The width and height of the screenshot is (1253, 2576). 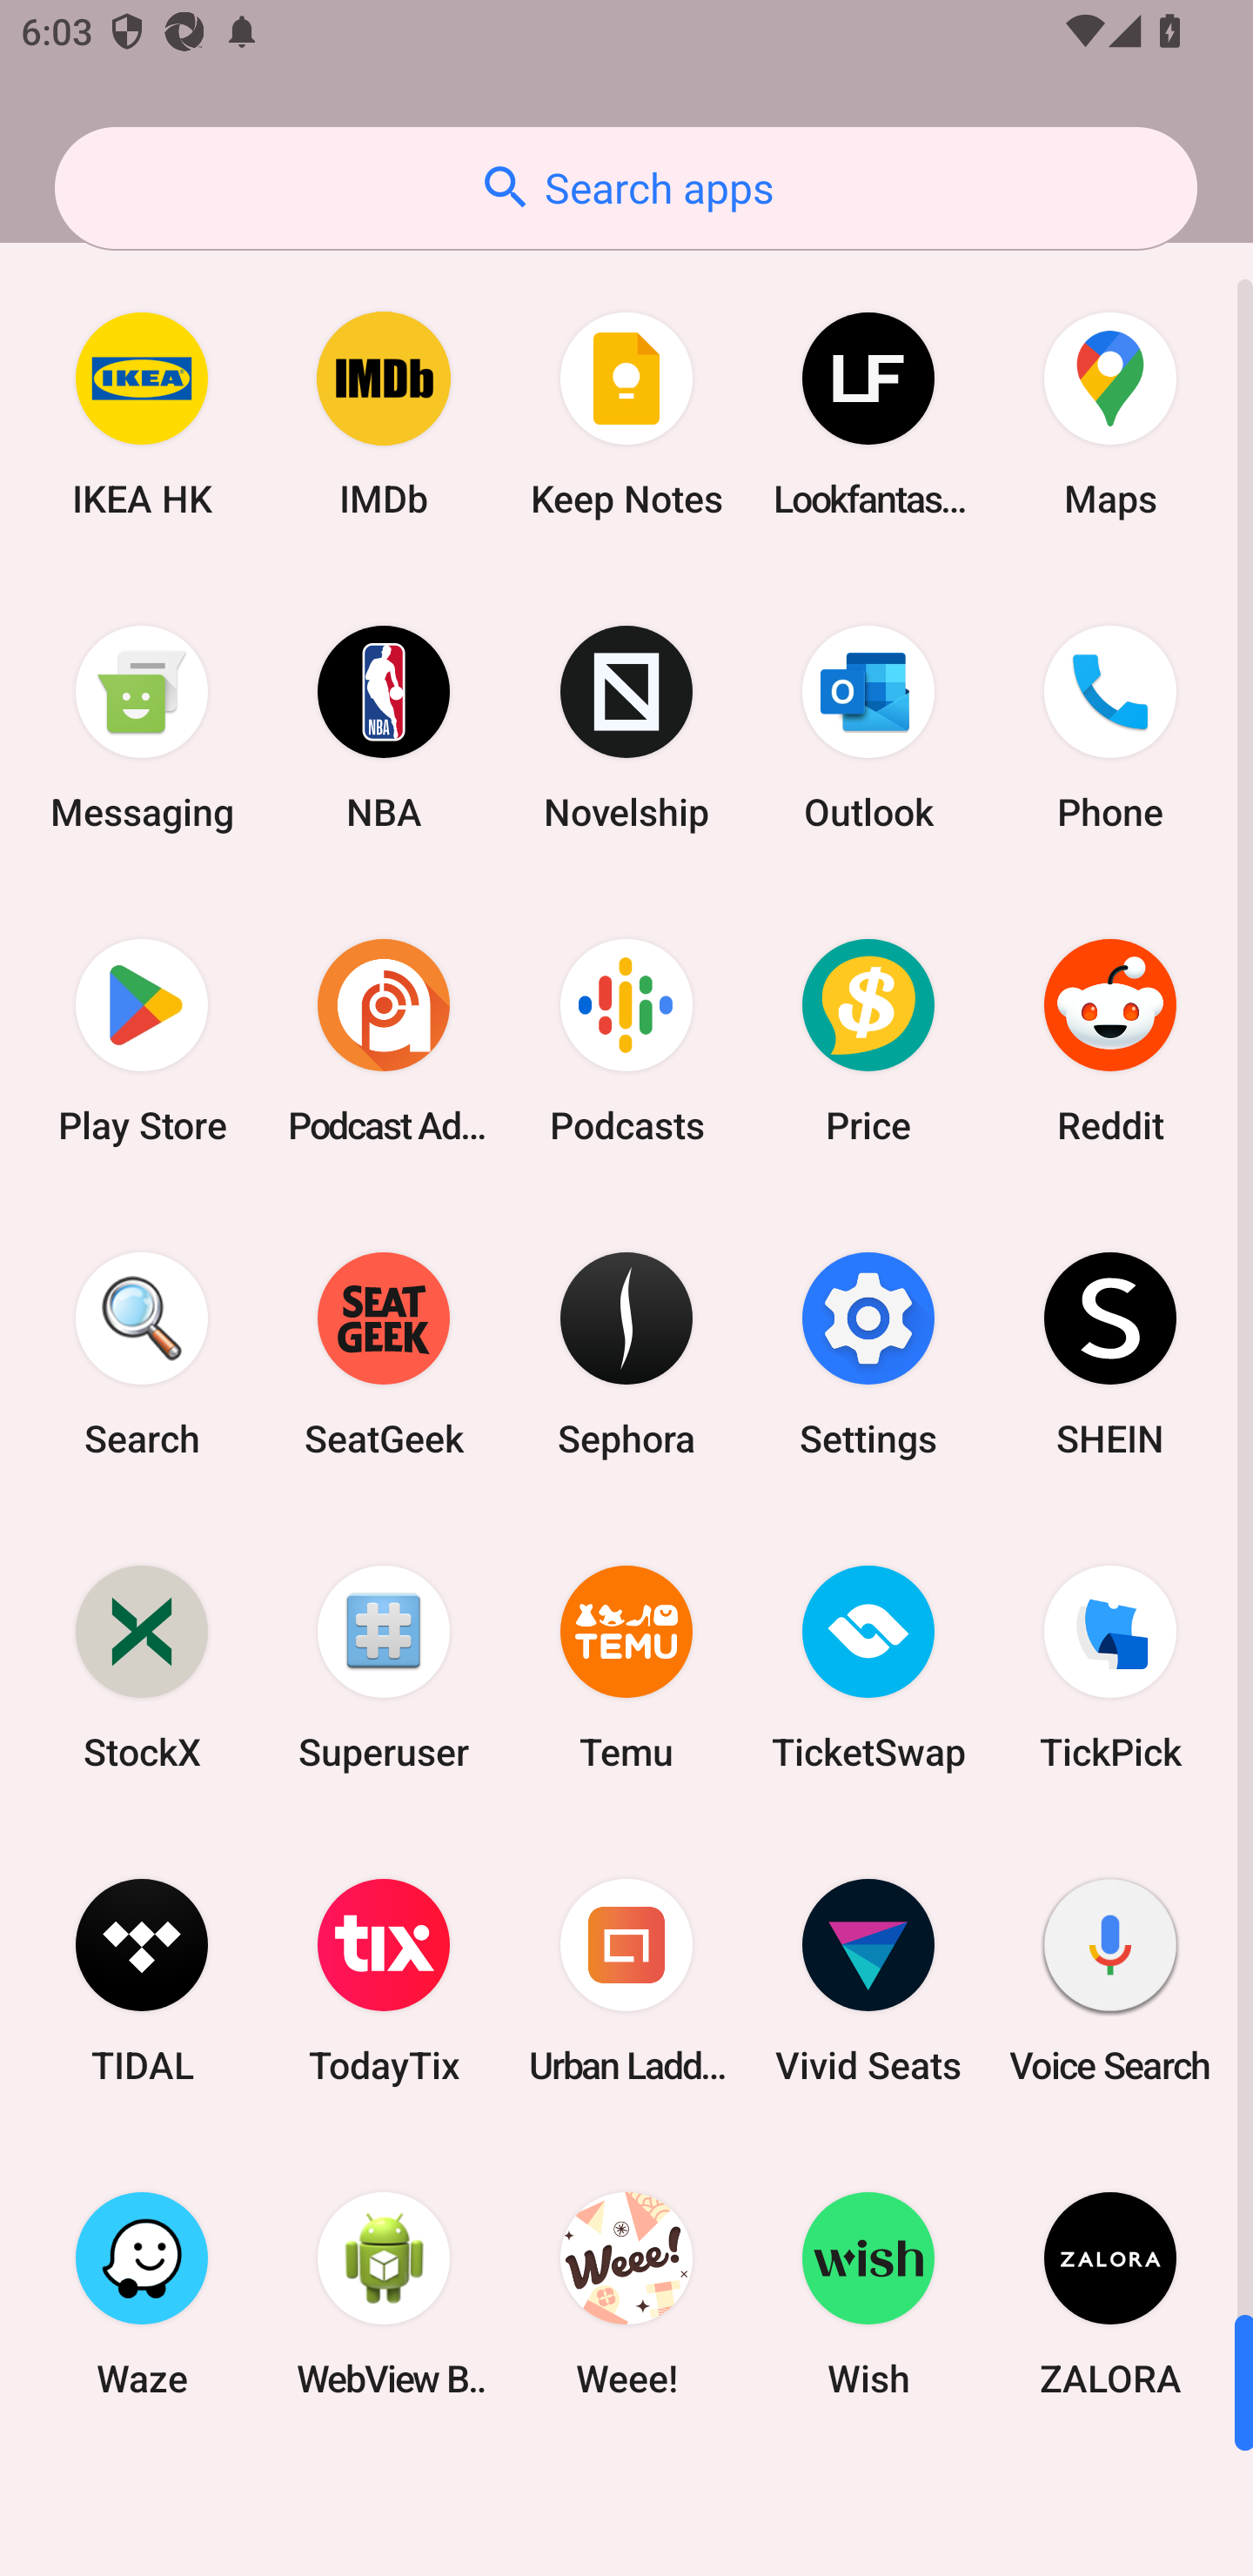 What do you see at coordinates (142, 1353) in the screenshot?
I see `Search` at bounding box center [142, 1353].